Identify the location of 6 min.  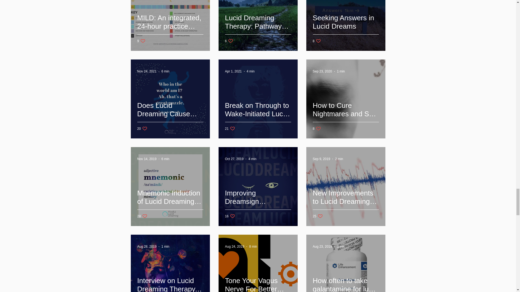
(165, 71).